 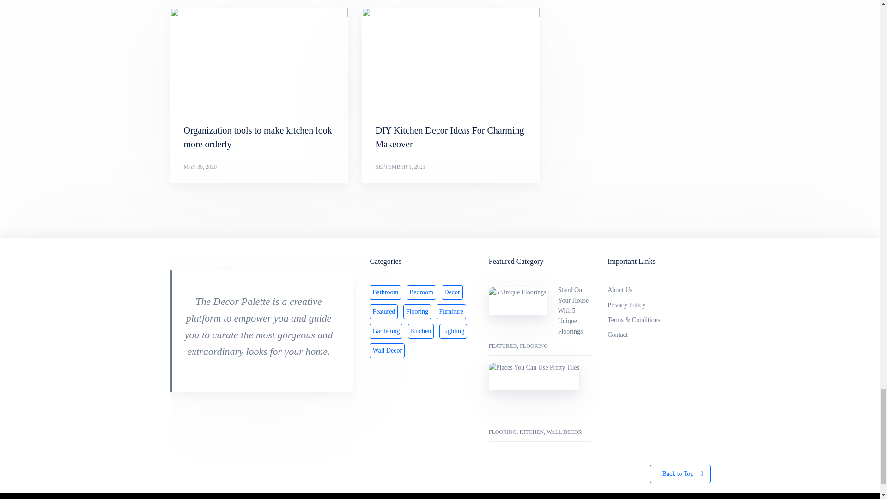 I want to click on Organization tools to make kitchen look more orderly, so click(x=258, y=137).